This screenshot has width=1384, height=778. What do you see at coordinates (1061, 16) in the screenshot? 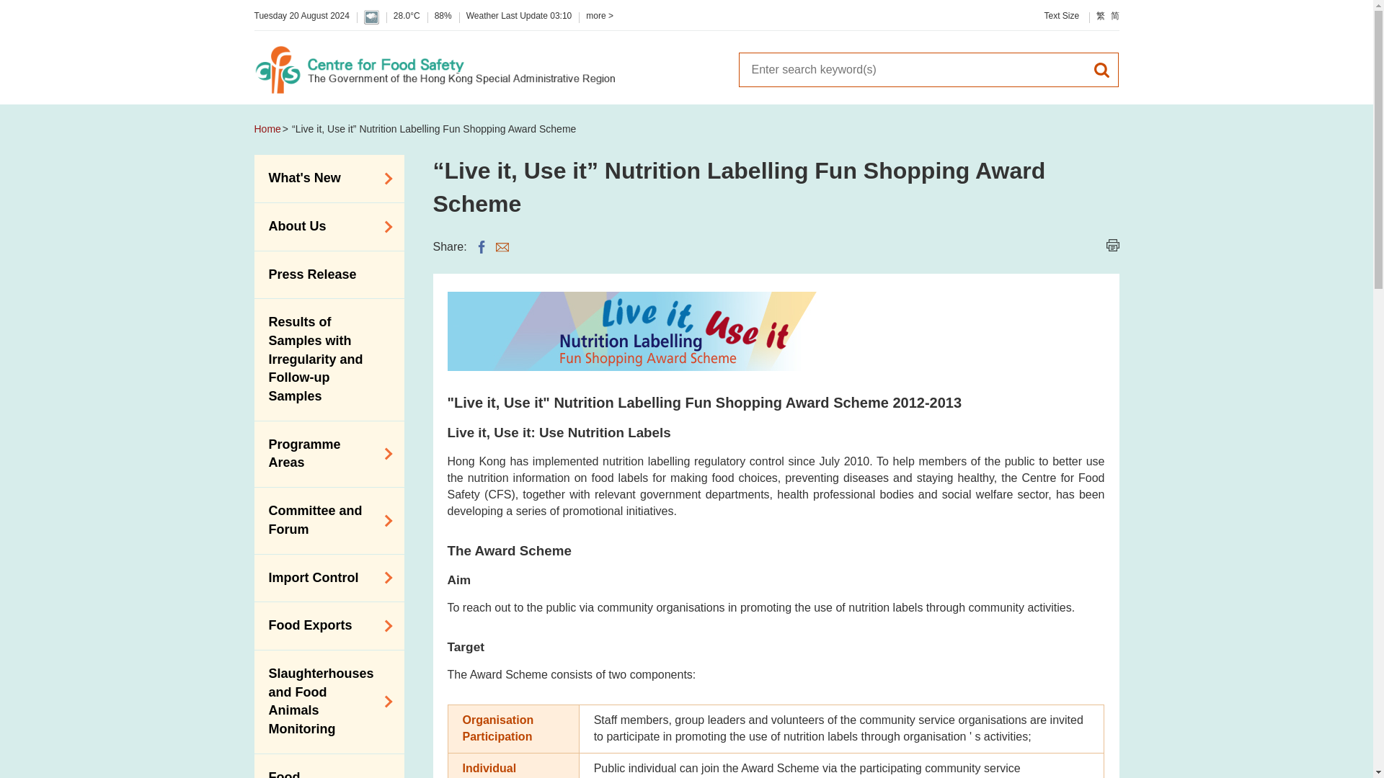
I see `Text Size` at bounding box center [1061, 16].